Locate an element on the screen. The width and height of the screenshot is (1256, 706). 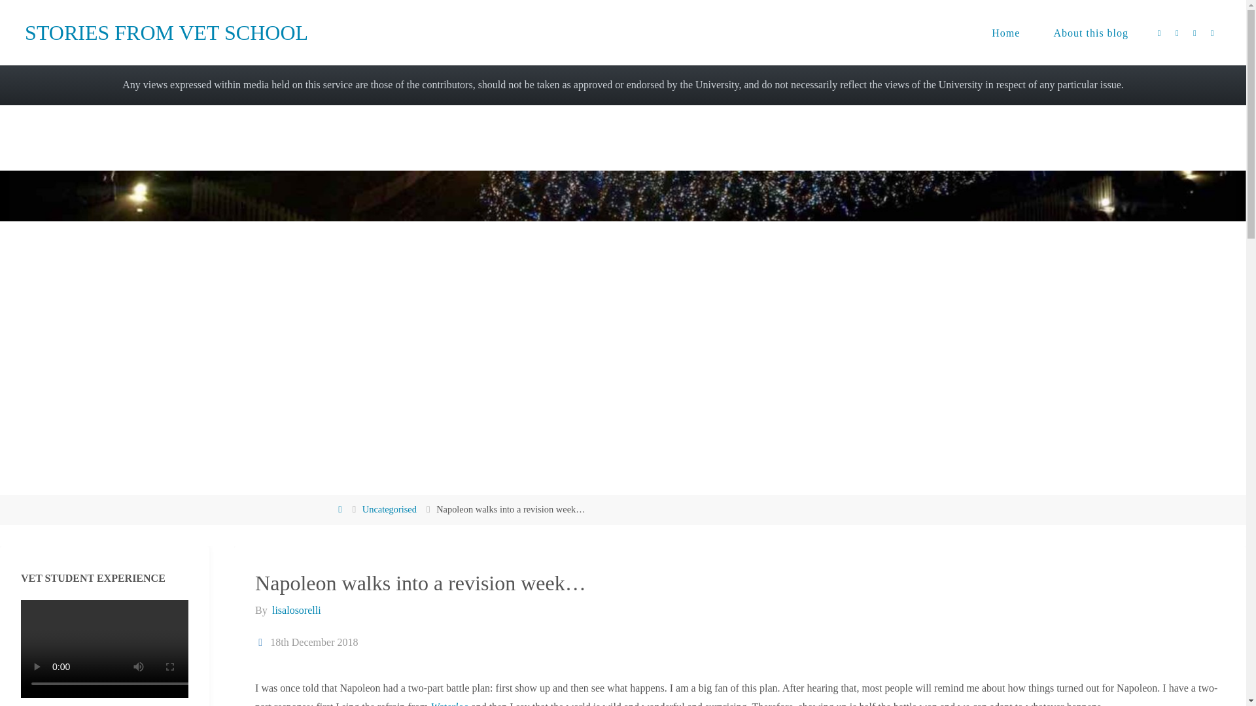
Waterloo is located at coordinates (449, 703).